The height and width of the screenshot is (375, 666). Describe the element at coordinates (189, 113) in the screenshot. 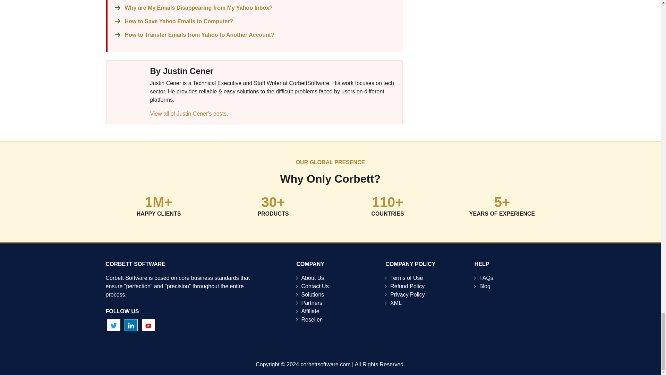

I see `View all of Justin Cener's posts.` at that location.